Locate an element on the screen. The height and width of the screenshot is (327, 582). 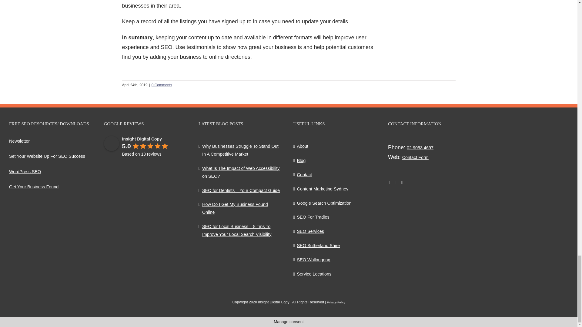
Newsletter is located at coordinates (19, 141).